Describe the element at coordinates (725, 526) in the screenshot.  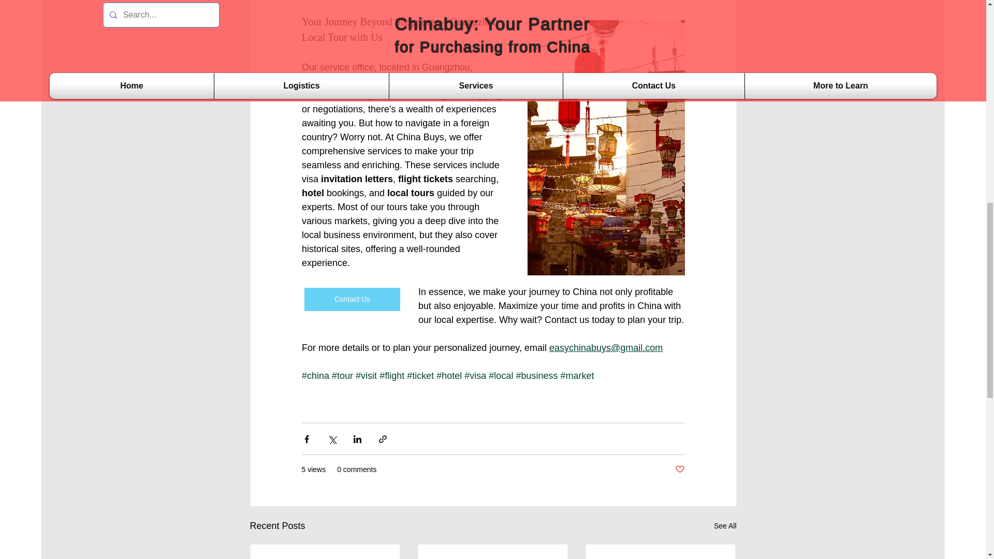
I see `See All` at that location.